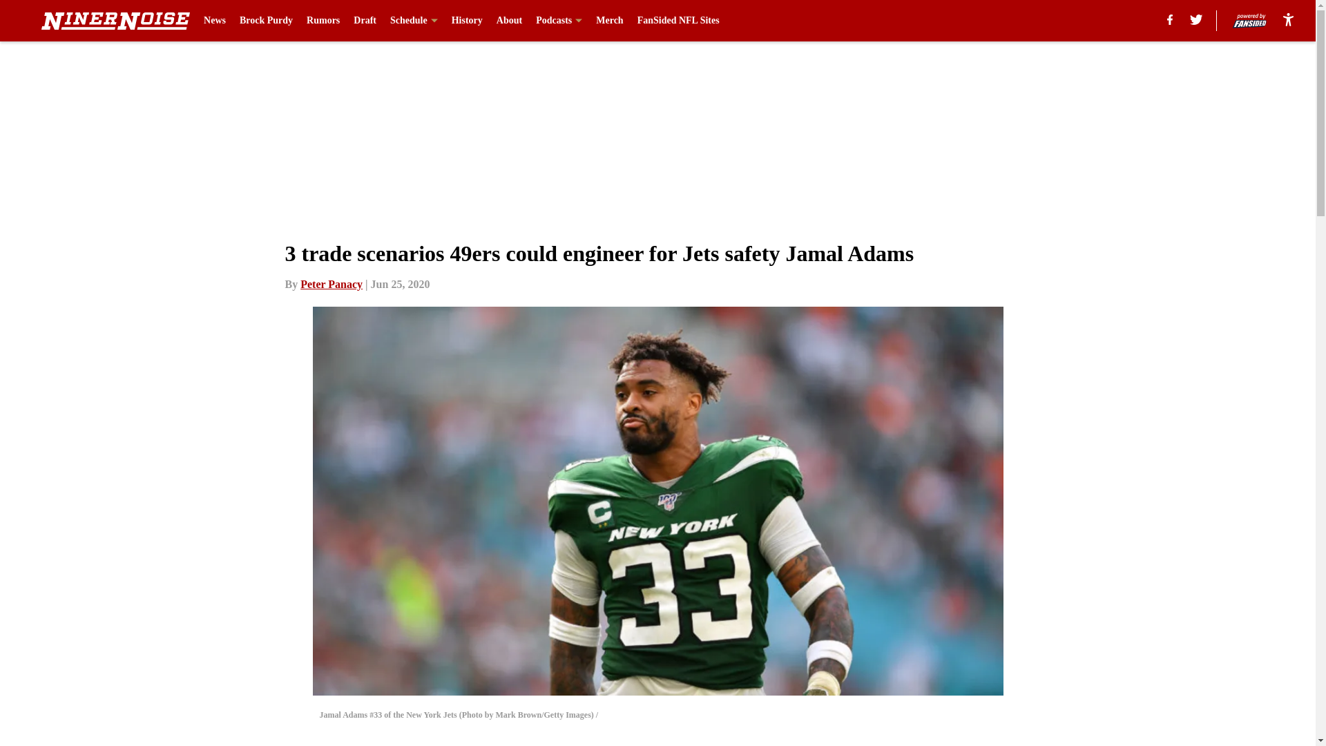  I want to click on Rumors, so click(323, 21).